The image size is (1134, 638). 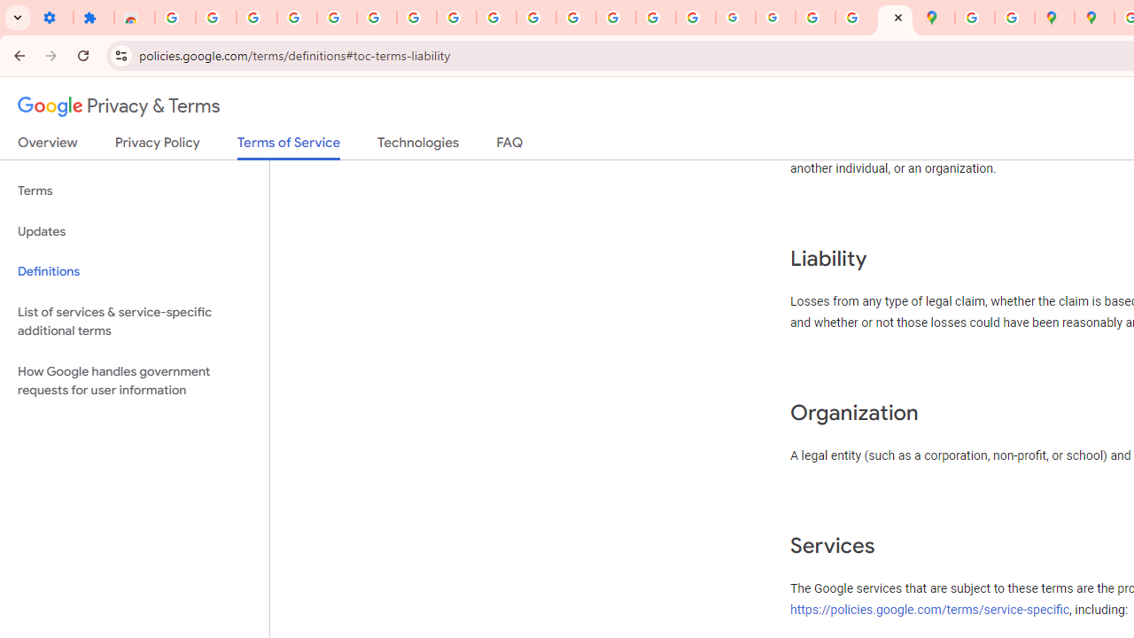 What do you see at coordinates (257, 18) in the screenshot?
I see `Delete photos & videos - Computer - Google Photos Help` at bounding box center [257, 18].